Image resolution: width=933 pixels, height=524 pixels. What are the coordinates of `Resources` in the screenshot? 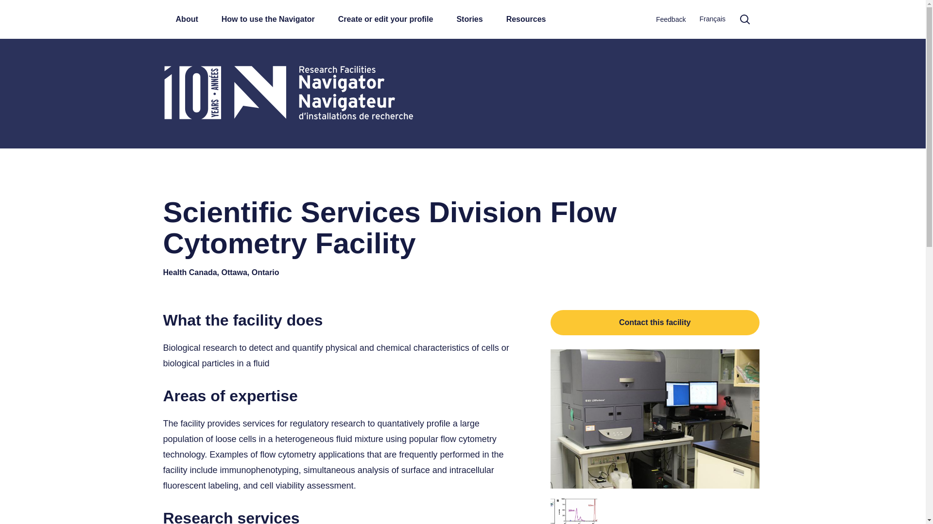 It's located at (526, 19).